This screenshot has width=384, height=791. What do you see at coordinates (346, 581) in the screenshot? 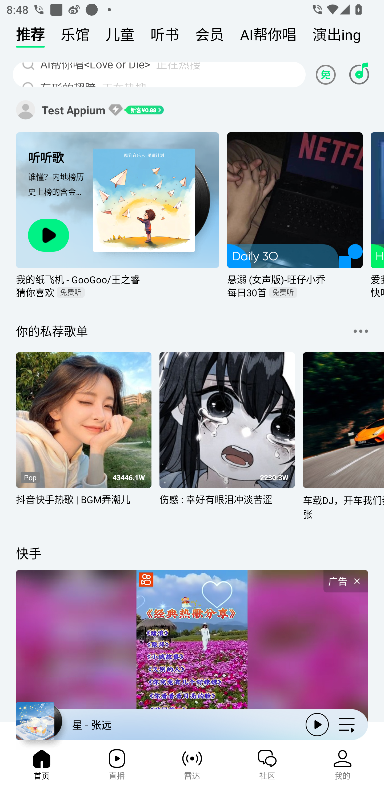
I see `广告` at bounding box center [346, 581].